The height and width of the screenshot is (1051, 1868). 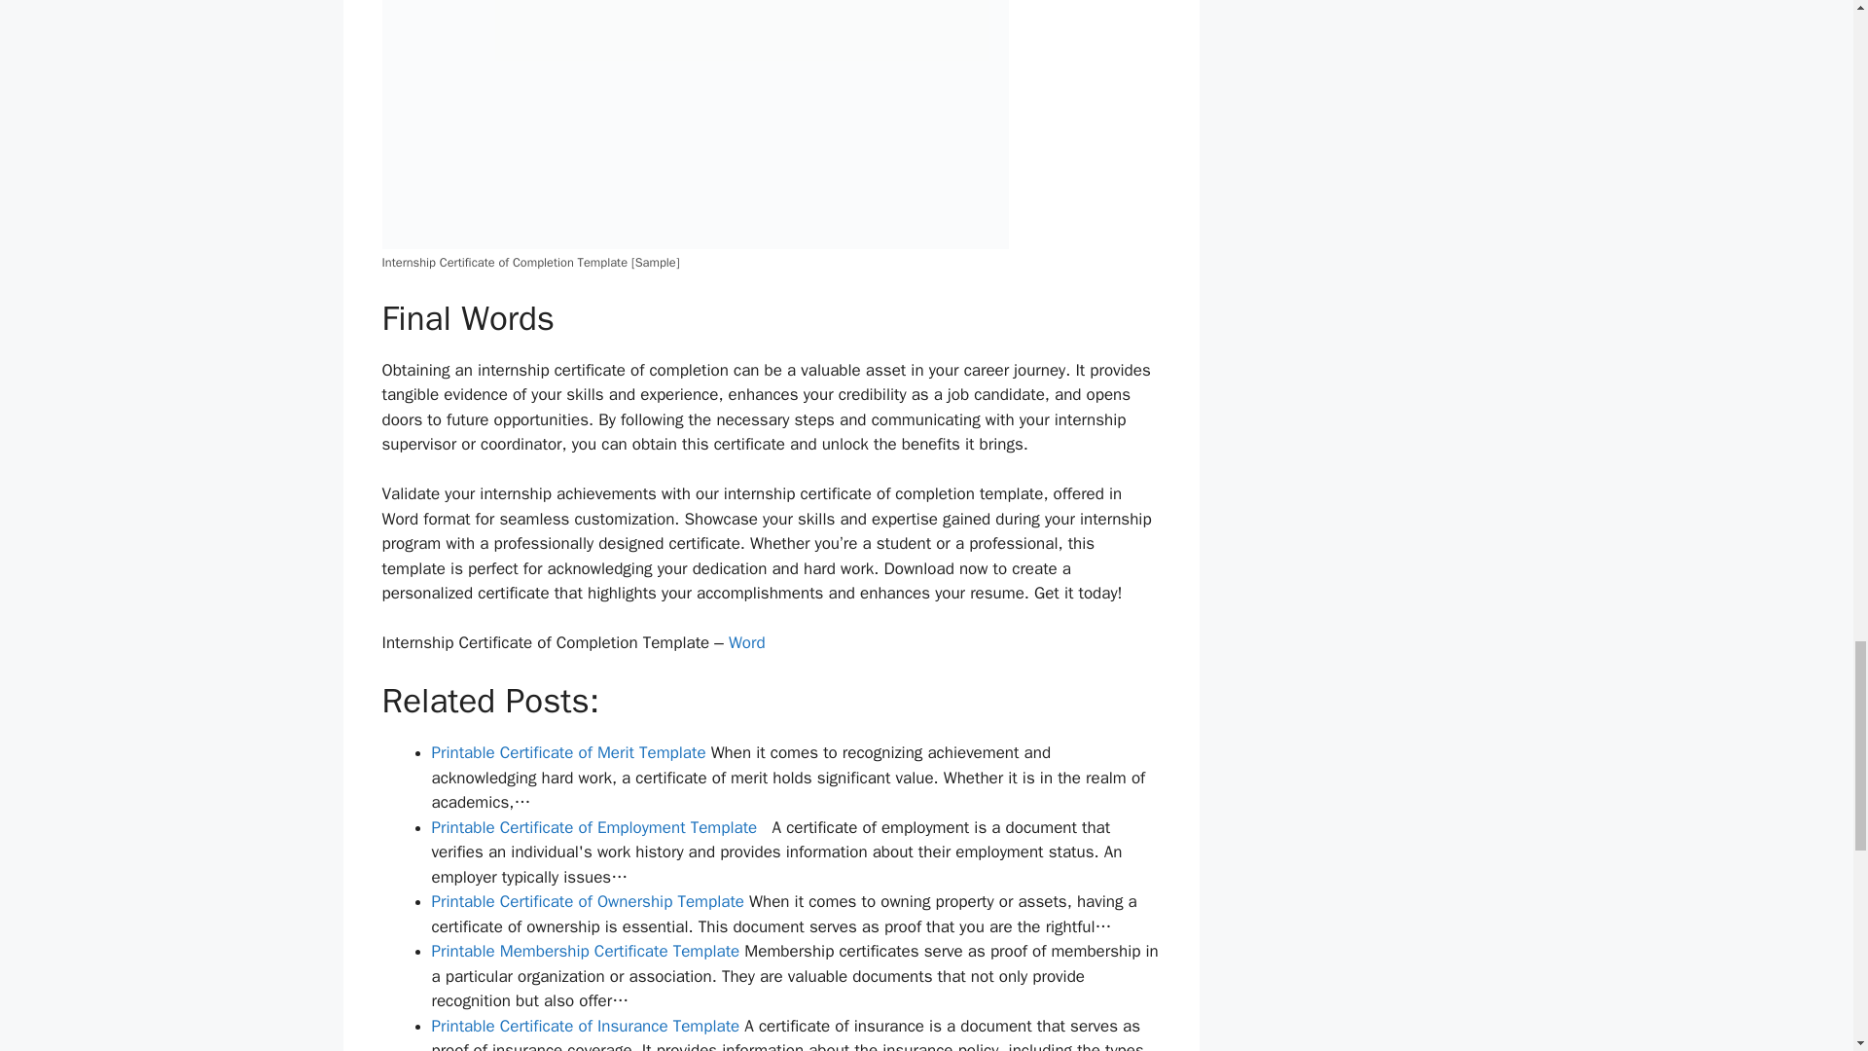 I want to click on Printable Membership Certificate Template, so click(x=586, y=951).